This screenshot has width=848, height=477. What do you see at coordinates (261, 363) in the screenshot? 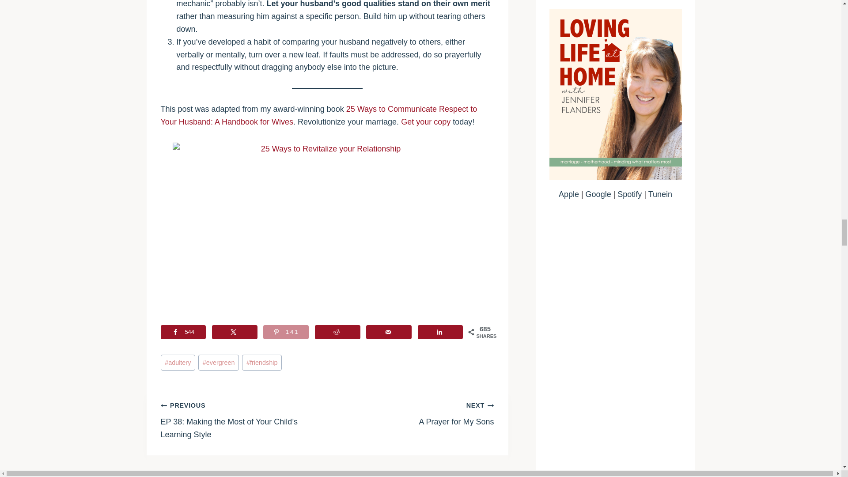
I see `friendship` at bounding box center [261, 363].